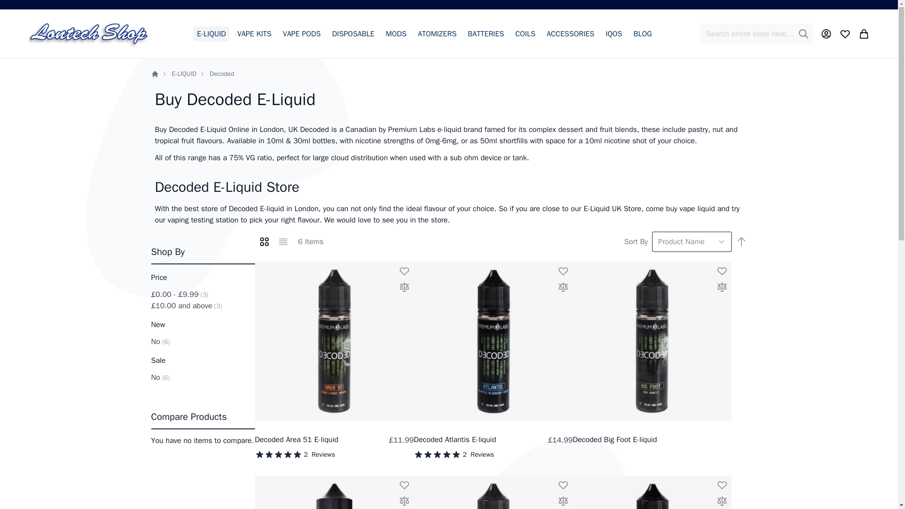 The width and height of the screenshot is (905, 509). I want to click on Go to Home Page, so click(155, 74).